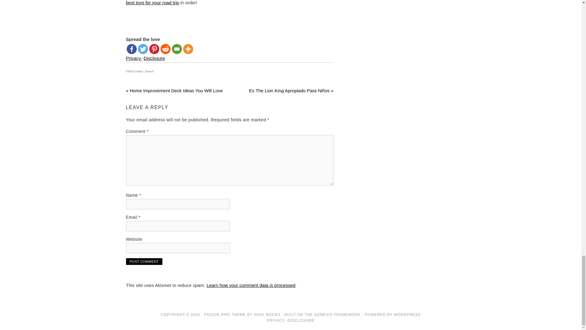 The image size is (586, 330). What do you see at coordinates (144, 262) in the screenshot?
I see `Post Comment` at bounding box center [144, 262].